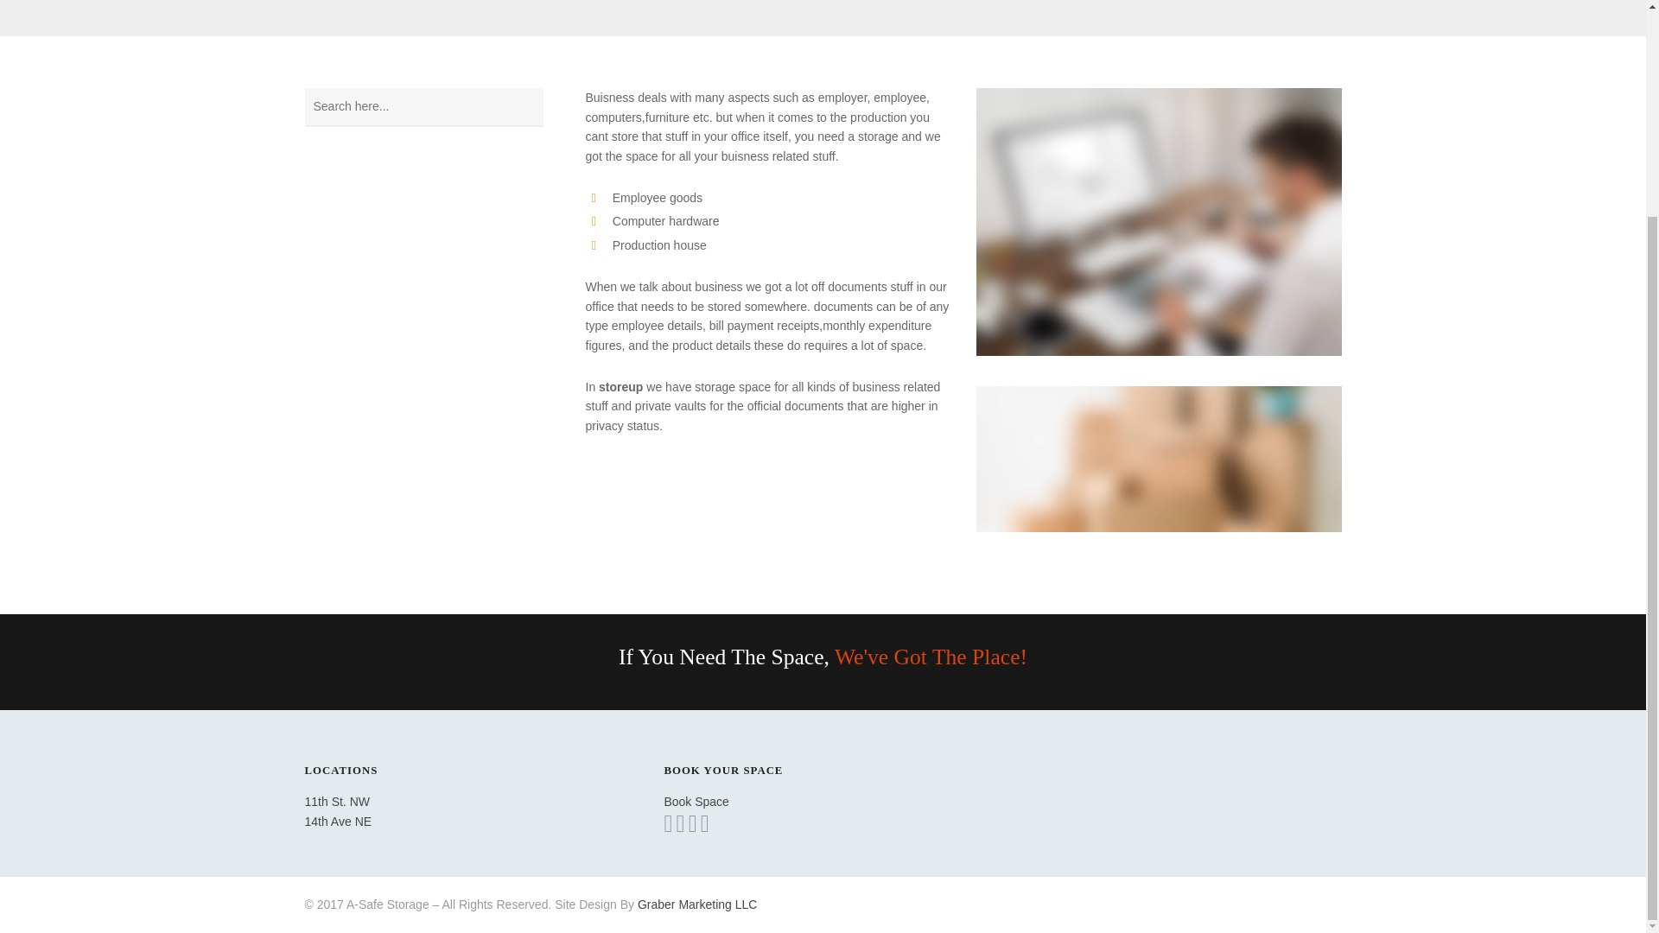 Image resolution: width=1659 pixels, height=933 pixels. Describe the element at coordinates (1160, 459) in the screenshot. I see `boxes` at that location.